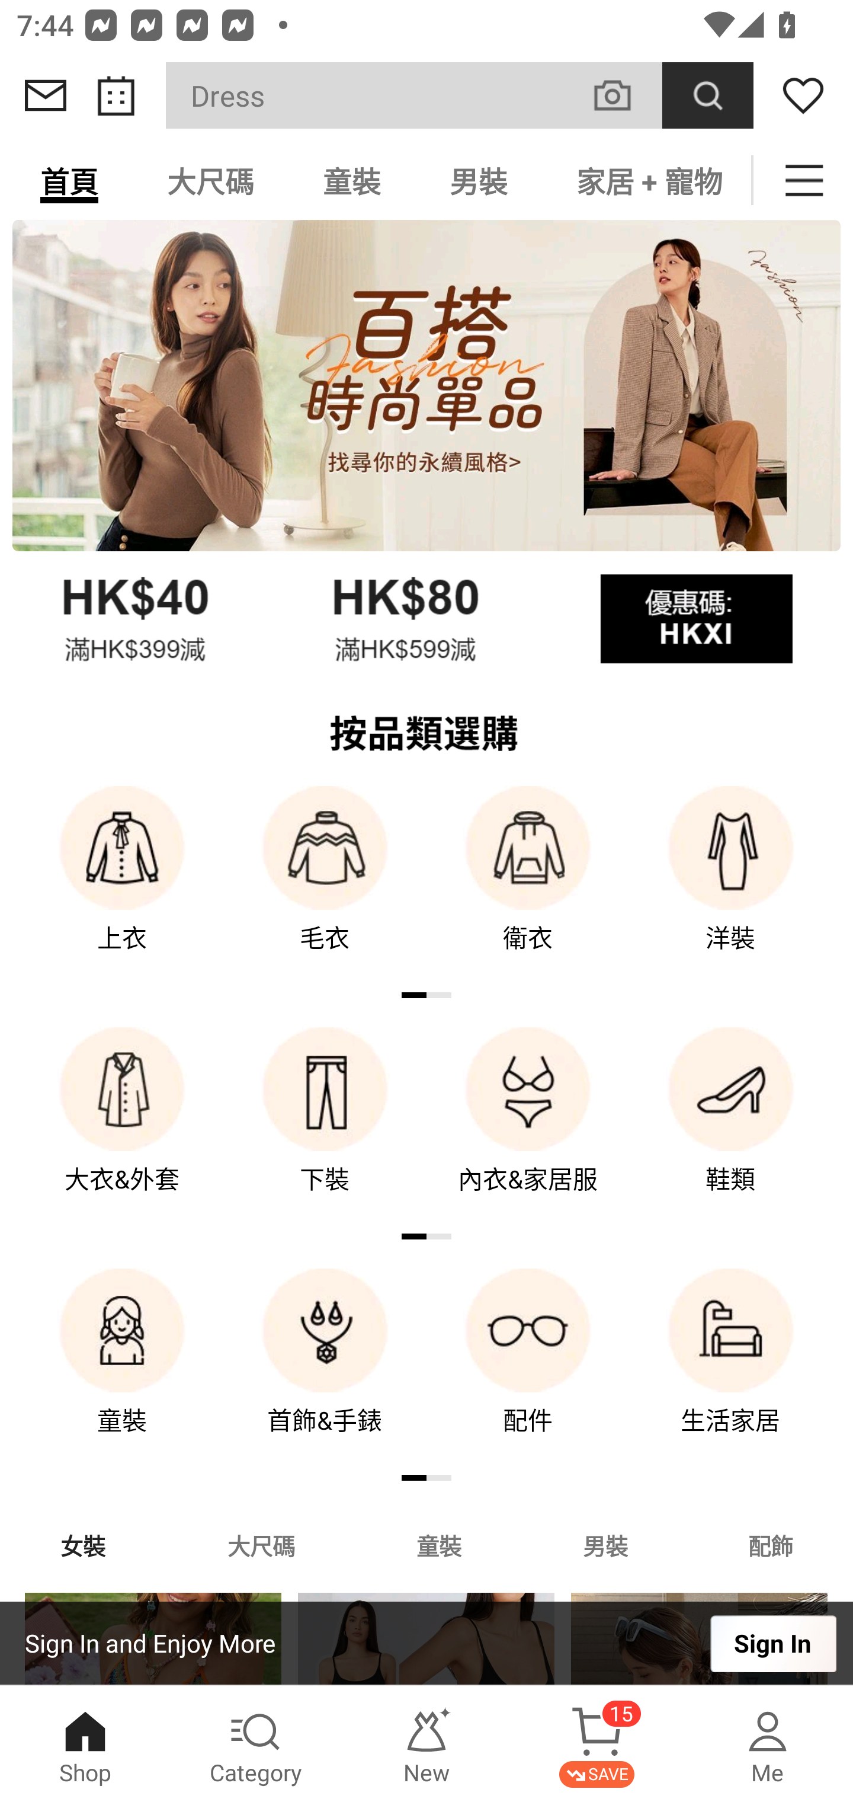 Image resolution: width=853 pixels, height=1802 pixels. What do you see at coordinates (731, 884) in the screenshot?
I see `洋裝` at bounding box center [731, 884].